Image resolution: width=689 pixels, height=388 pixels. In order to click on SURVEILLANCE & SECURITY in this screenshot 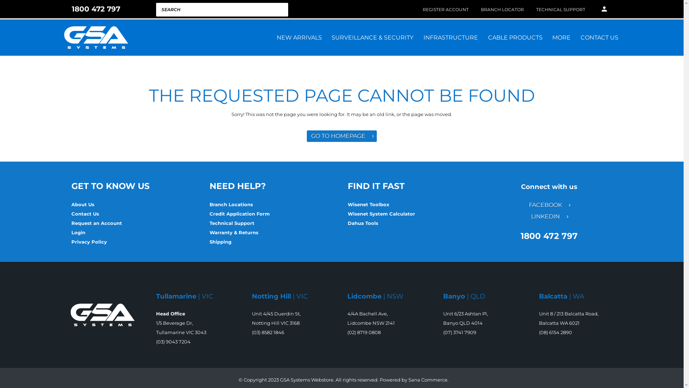, I will do `click(373, 37)`.